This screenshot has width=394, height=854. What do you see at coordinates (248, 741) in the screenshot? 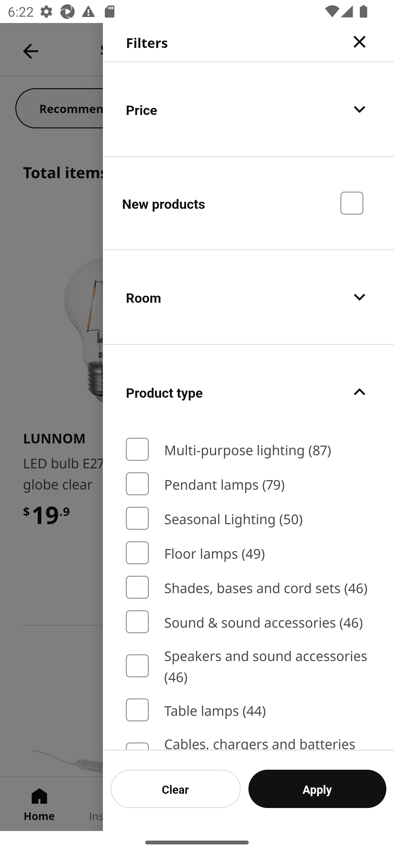
I see `Cables, chargers and batteries (35)` at bounding box center [248, 741].